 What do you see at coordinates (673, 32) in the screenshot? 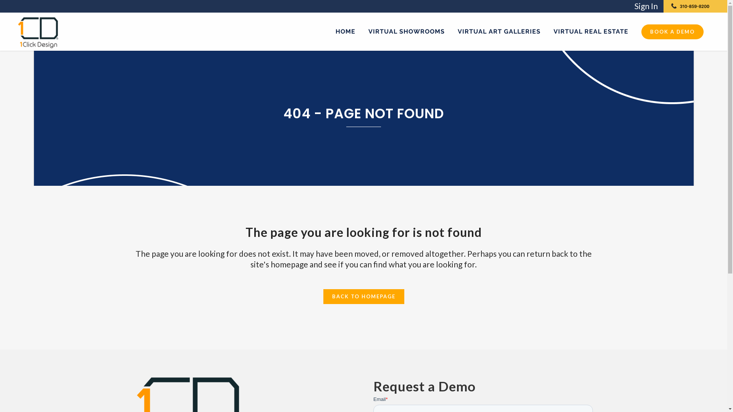
I see `BOOK A DEMO` at bounding box center [673, 32].